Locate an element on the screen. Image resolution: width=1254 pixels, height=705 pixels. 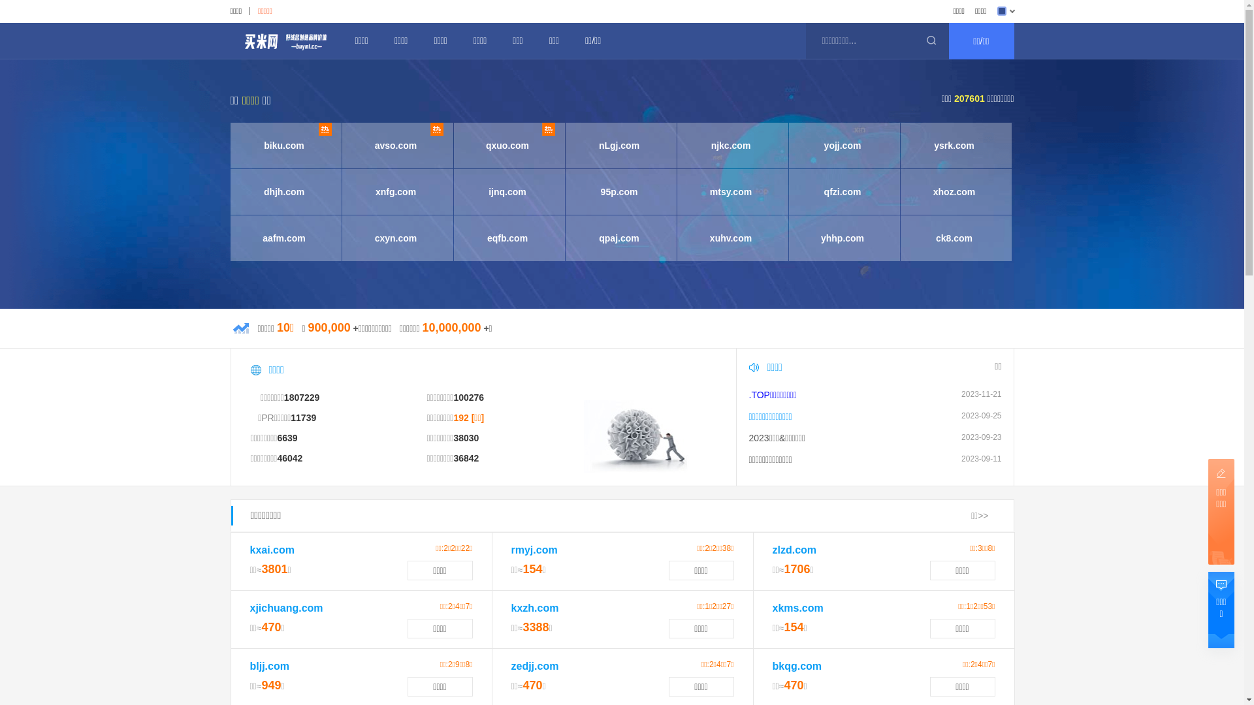
ysrk.com is located at coordinates (954, 146).